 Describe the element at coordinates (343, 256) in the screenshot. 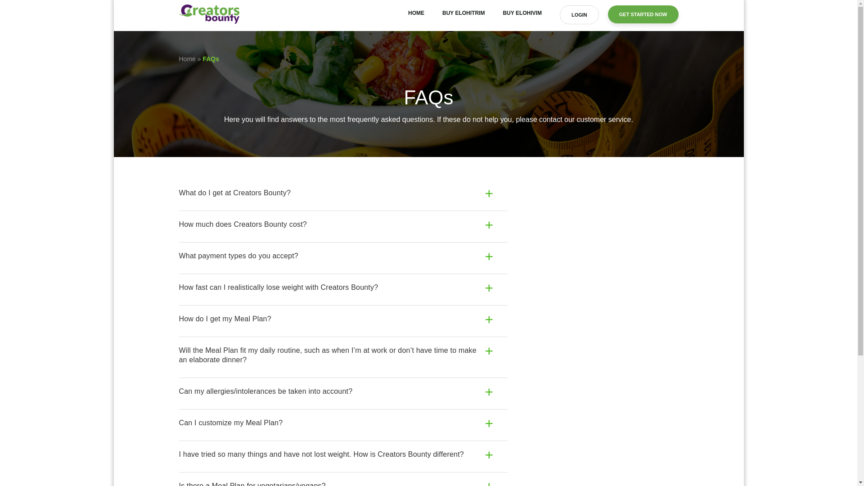

I see `What payment types do you accept?` at that location.